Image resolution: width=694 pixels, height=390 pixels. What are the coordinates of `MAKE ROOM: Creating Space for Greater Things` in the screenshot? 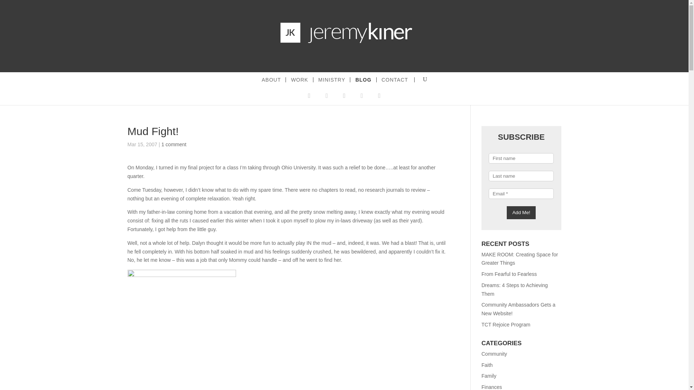 It's located at (520, 258).